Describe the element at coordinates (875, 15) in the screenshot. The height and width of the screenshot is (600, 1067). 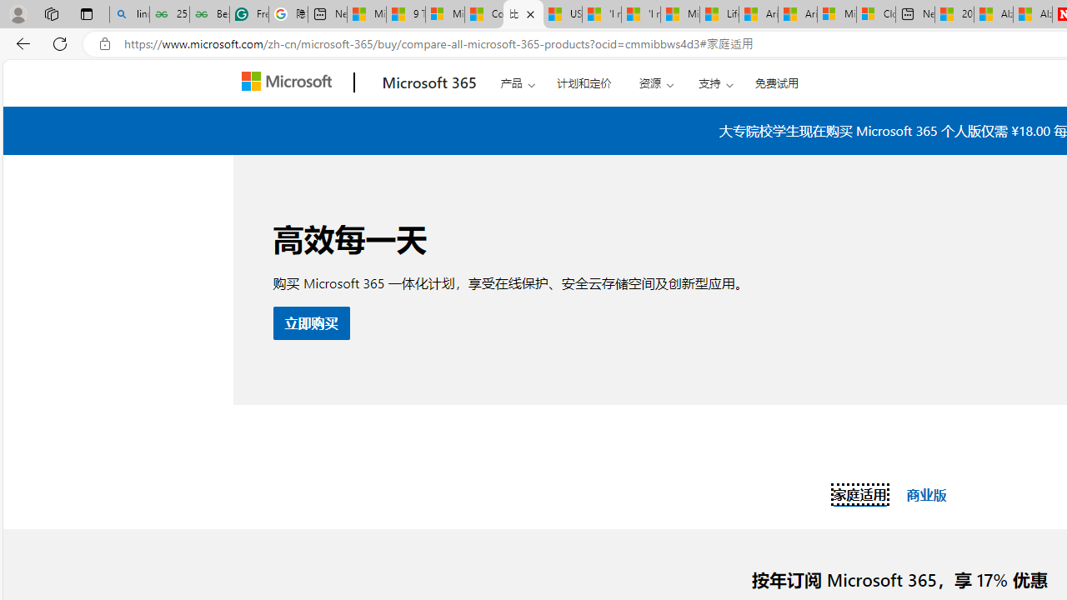
I see `Cloud Computing Services | Microsoft Azure` at that location.